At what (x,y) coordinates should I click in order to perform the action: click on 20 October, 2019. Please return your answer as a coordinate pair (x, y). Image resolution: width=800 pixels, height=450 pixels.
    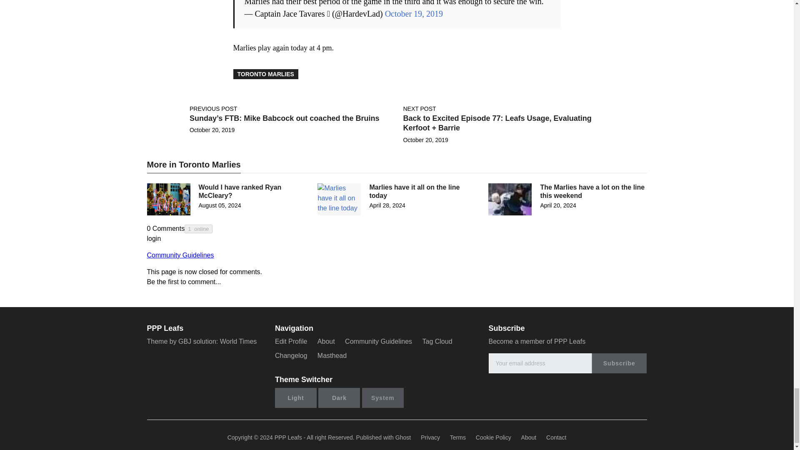
    Looking at the image, I should click on (212, 130).